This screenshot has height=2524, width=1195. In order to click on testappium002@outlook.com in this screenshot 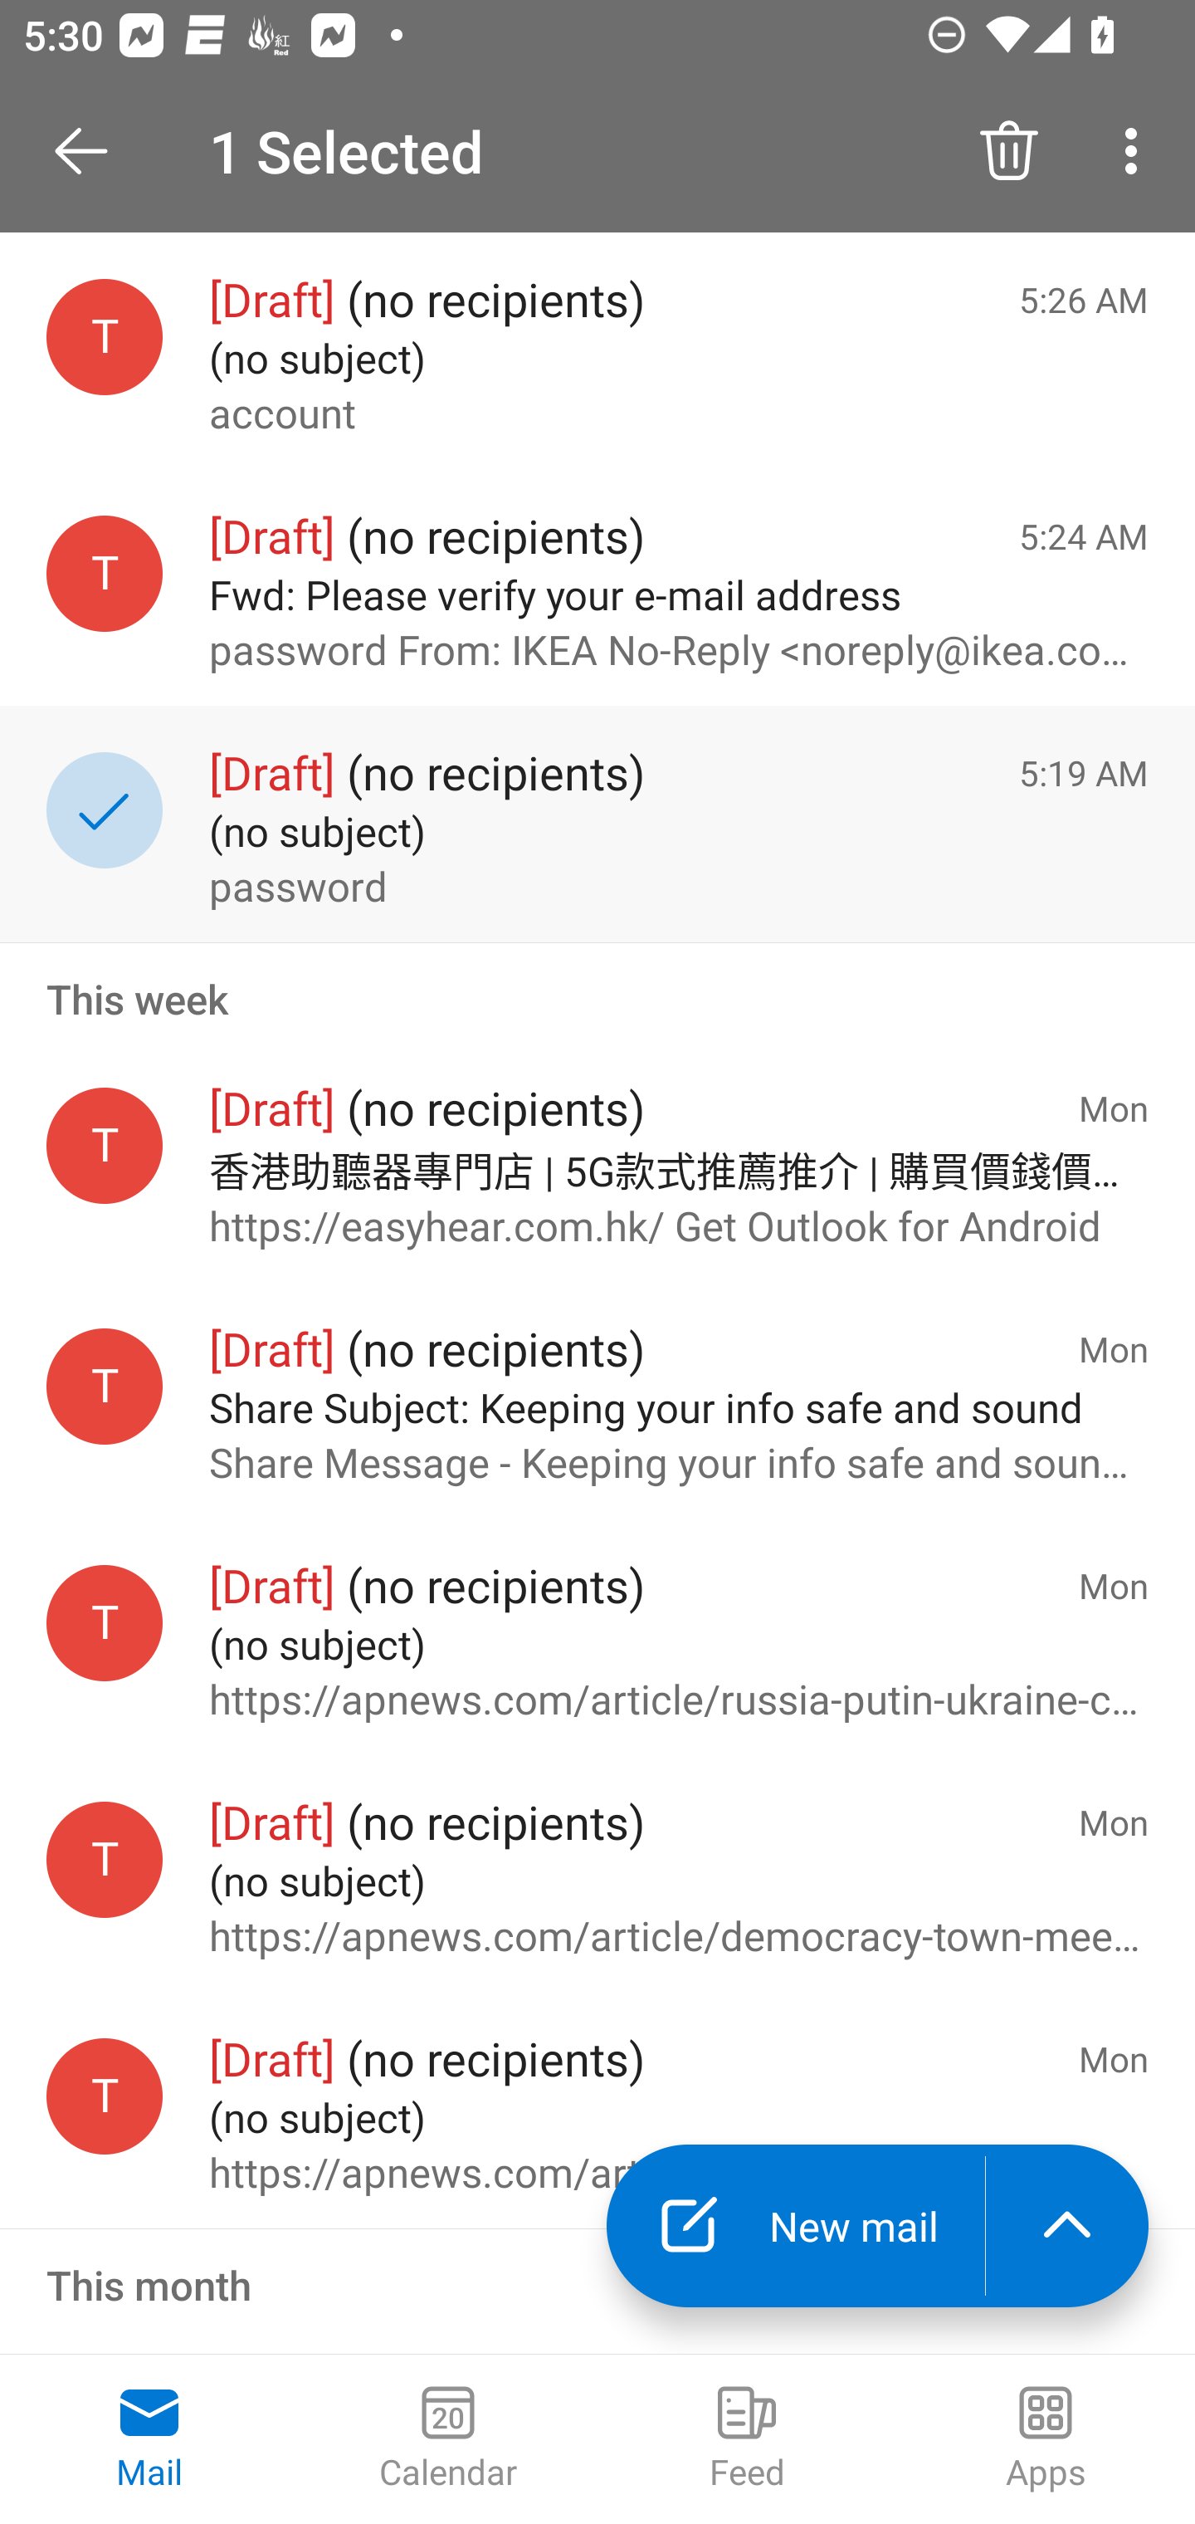, I will do `click(105, 1146)`.